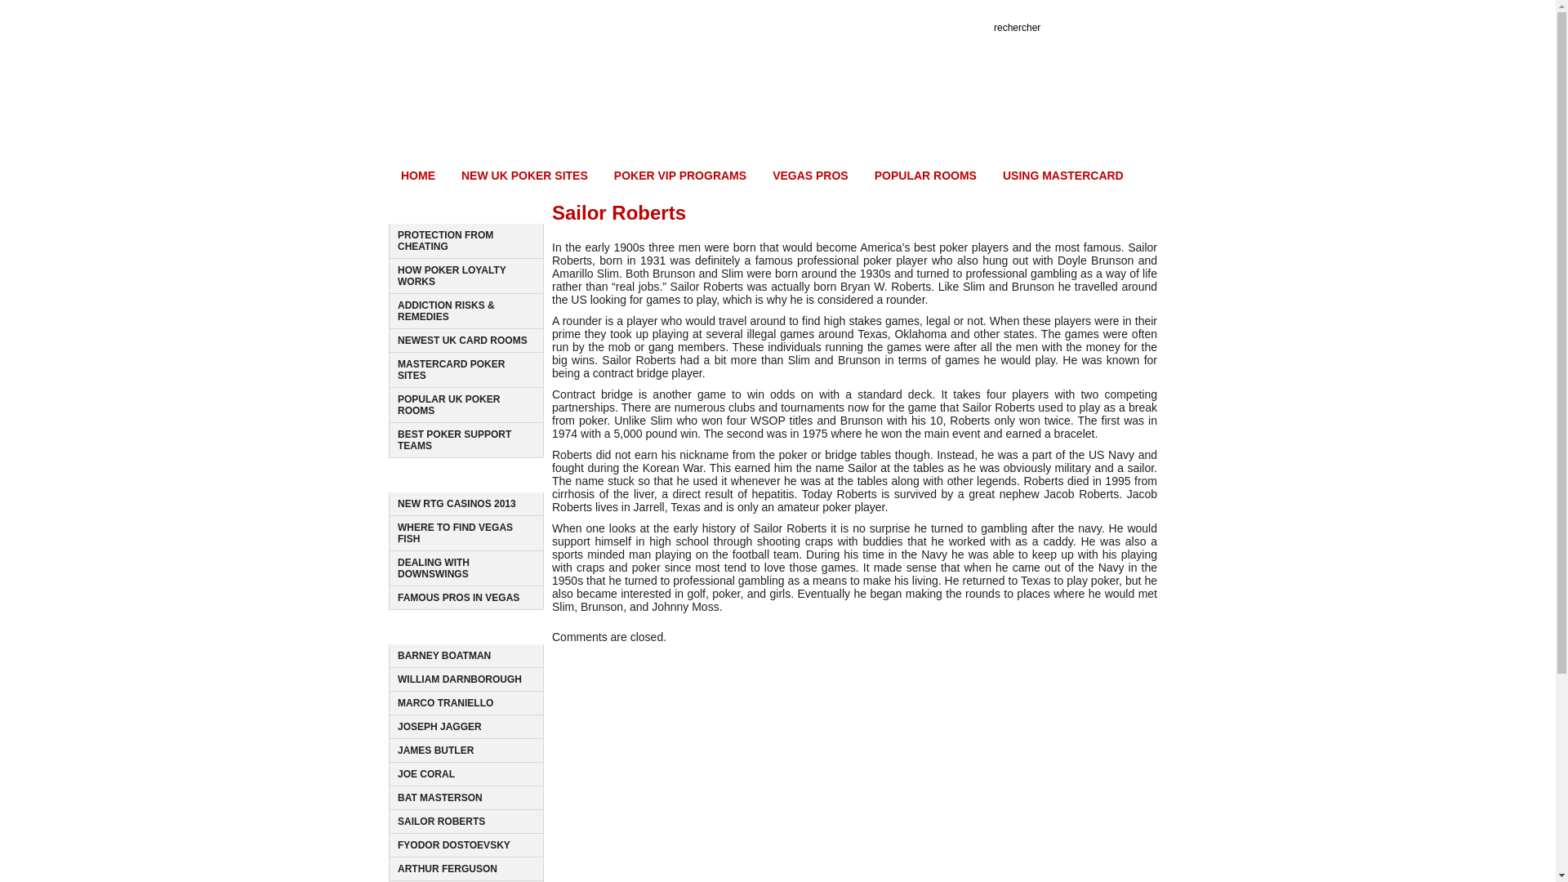  What do you see at coordinates (926, 178) in the screenshot?
I see `POPULAR ROOMS` at bounding box center [926, 178].